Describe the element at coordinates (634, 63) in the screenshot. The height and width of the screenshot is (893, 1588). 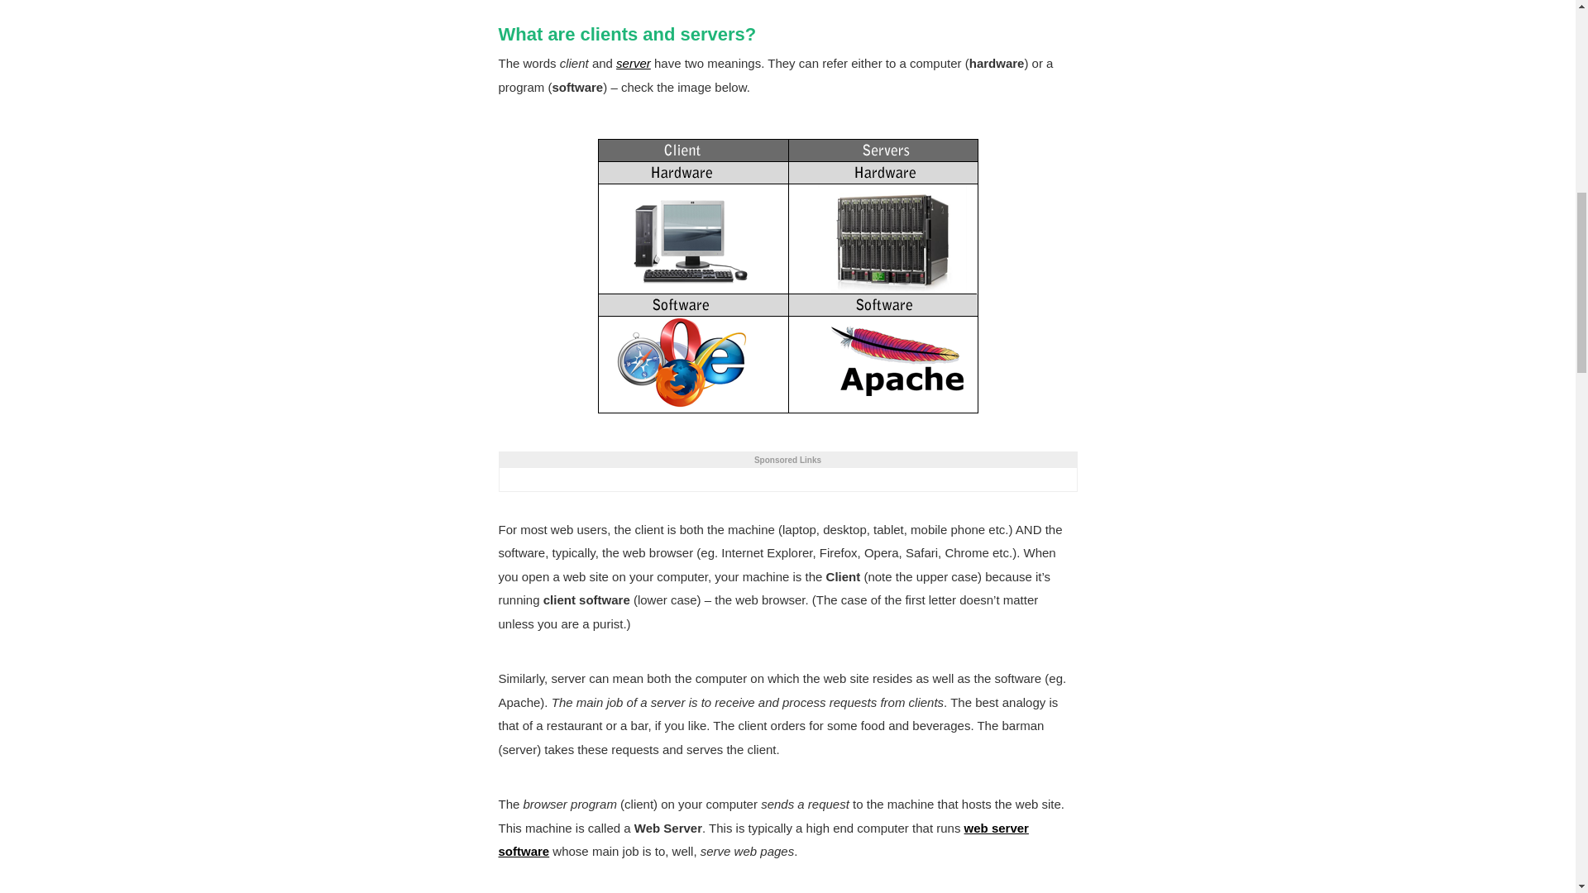
I see `server` at that location.